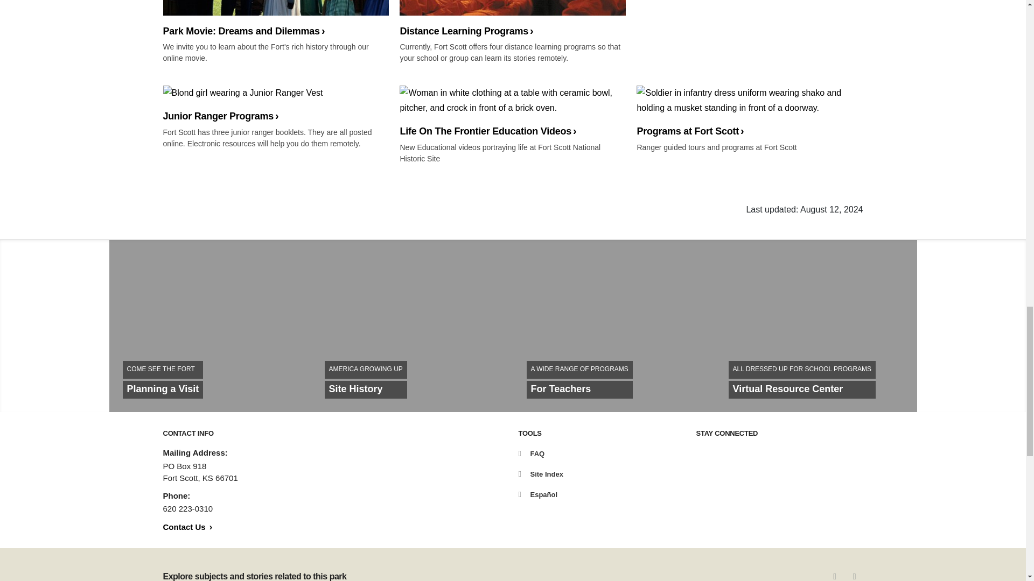 The image size is (1034, 581). Describe the element at coordinates (512, 111) in the screenshot. I see `Contact Us` at that location.